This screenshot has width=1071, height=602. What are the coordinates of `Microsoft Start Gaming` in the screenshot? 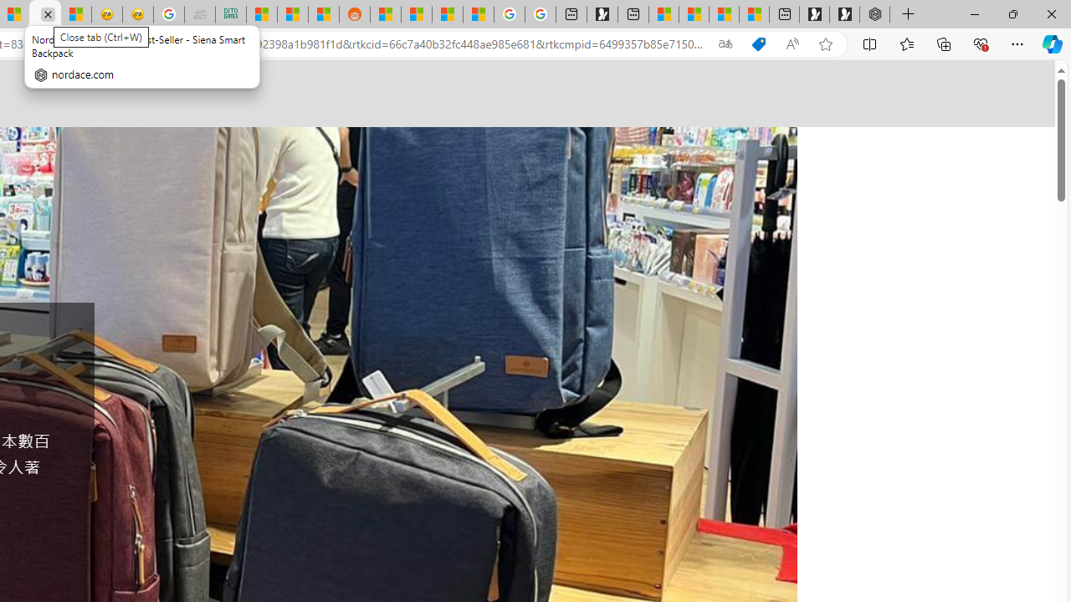 It's located at (602, 15).